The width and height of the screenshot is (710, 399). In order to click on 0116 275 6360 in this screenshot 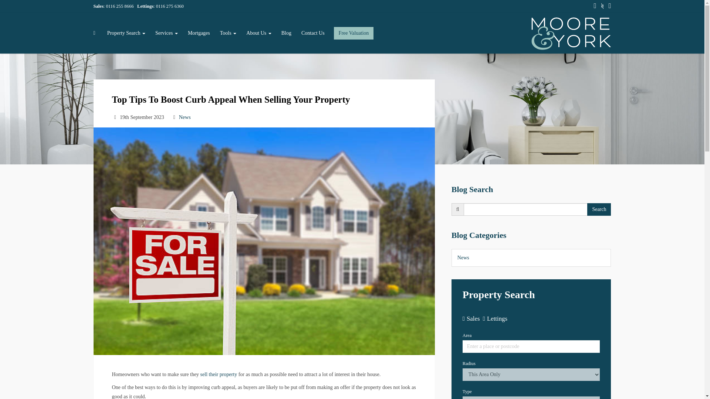, I will do `click(170, 6)`.